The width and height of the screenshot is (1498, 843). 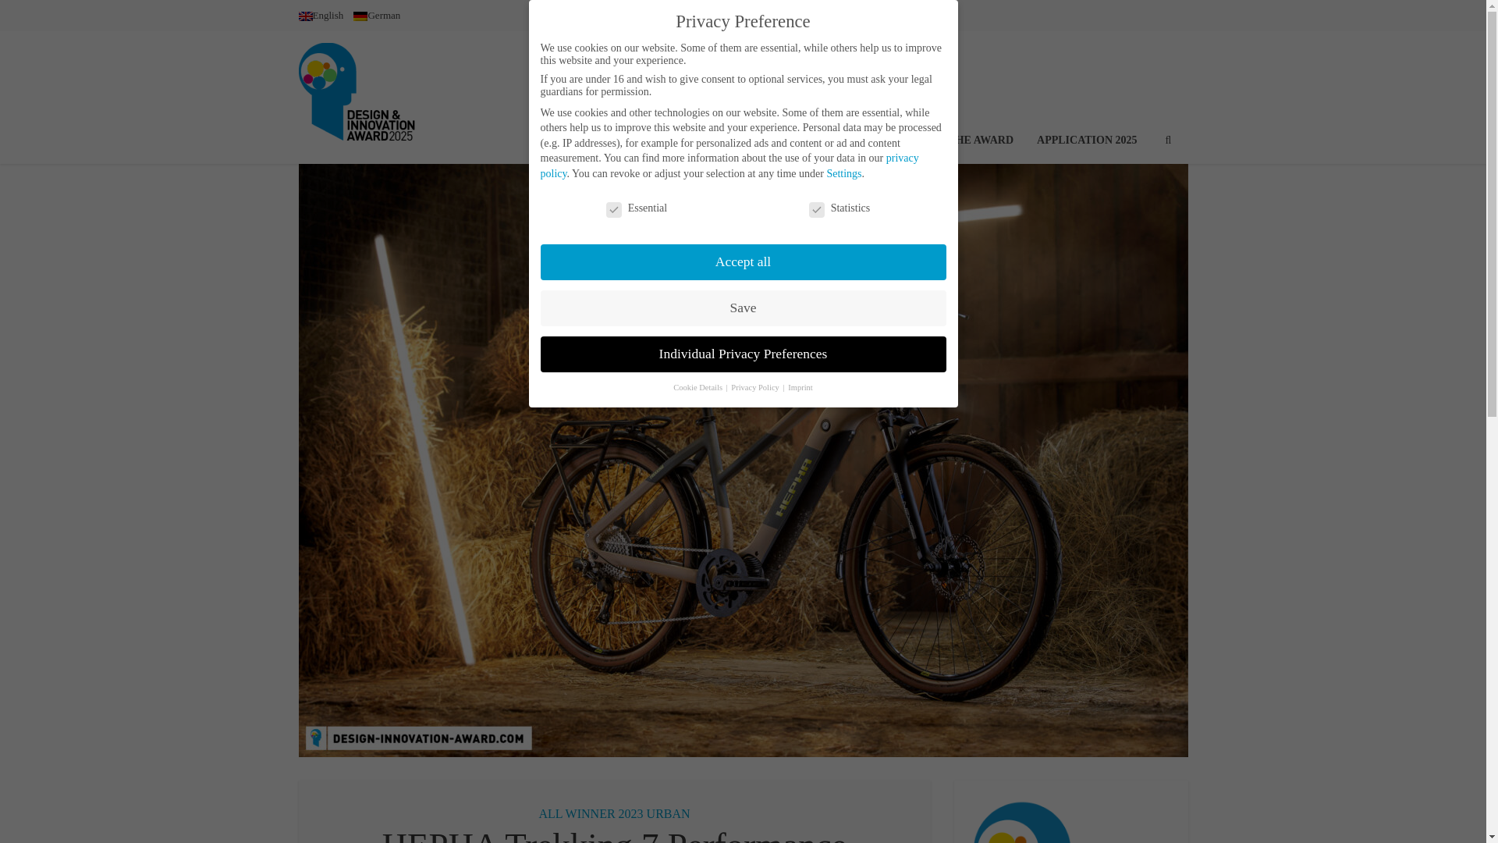 What do you see at coordinates (742, 354) in the screenshot?
I see `Individual Privacy Preferences` at bounding box center [742, 354].